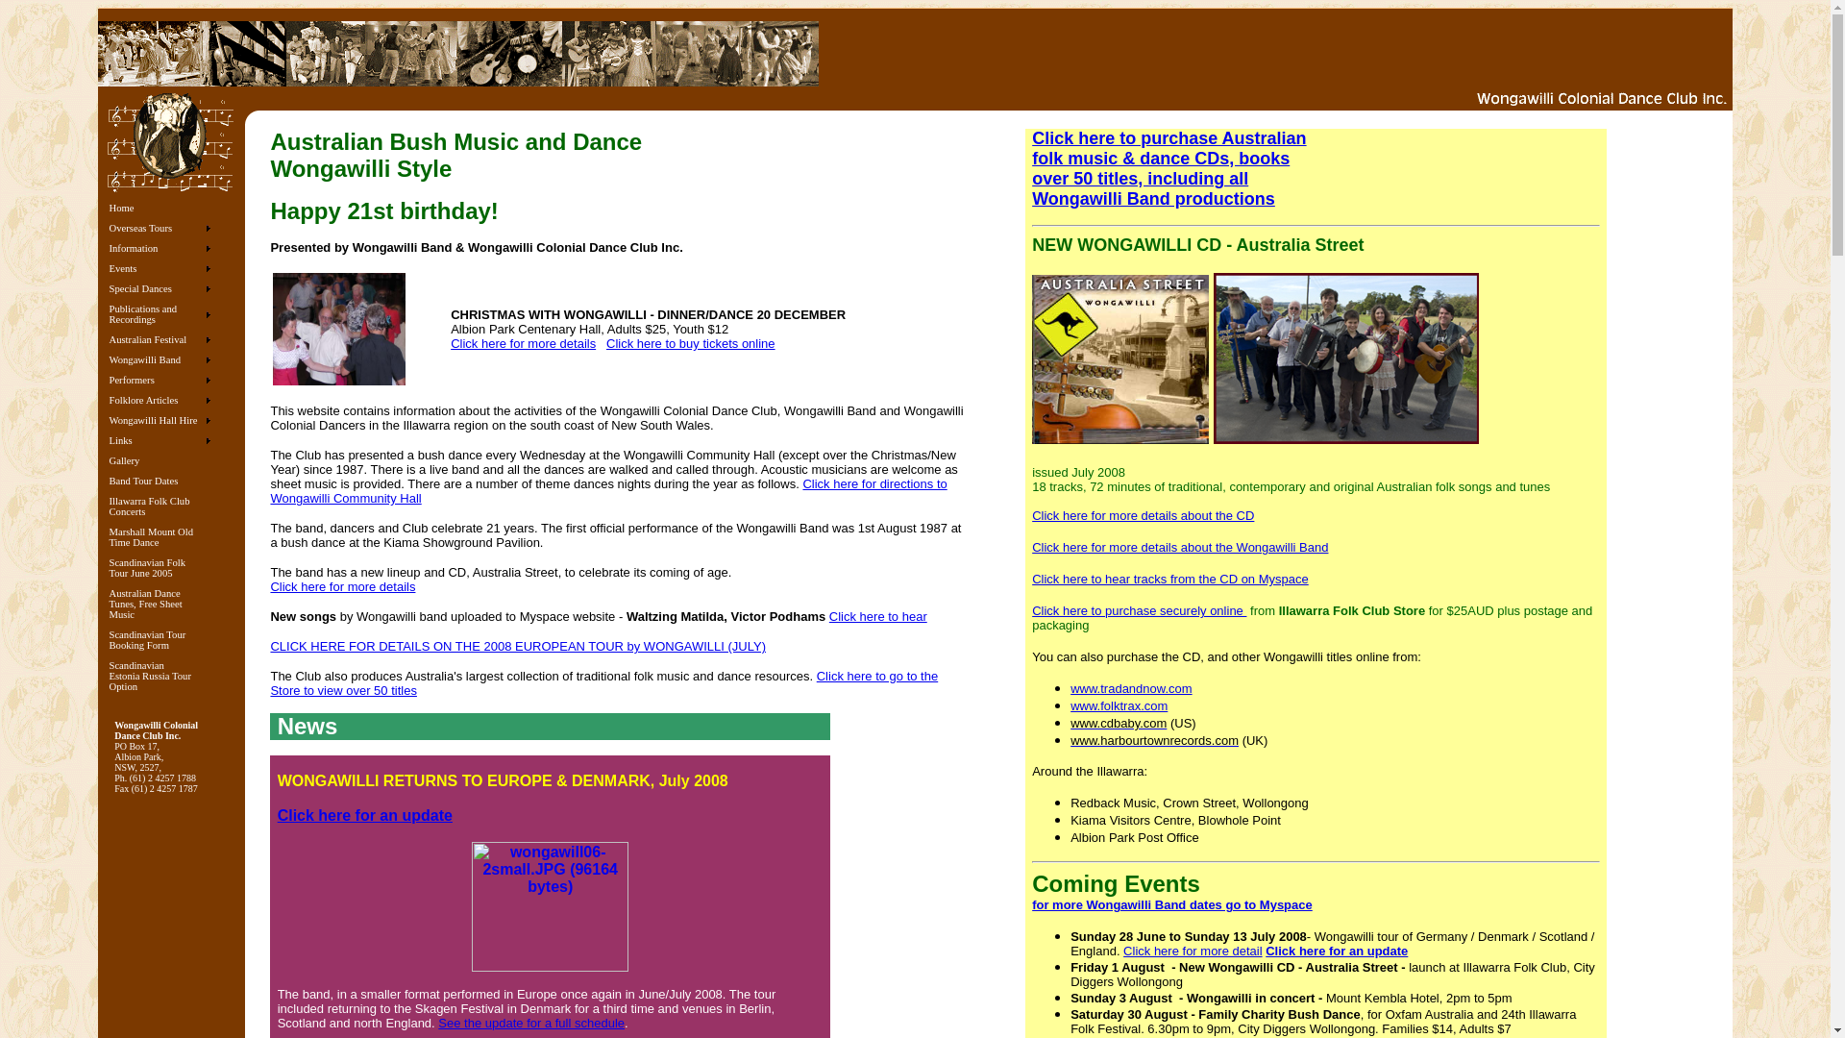  I want to click on Events, so click(160, 269).